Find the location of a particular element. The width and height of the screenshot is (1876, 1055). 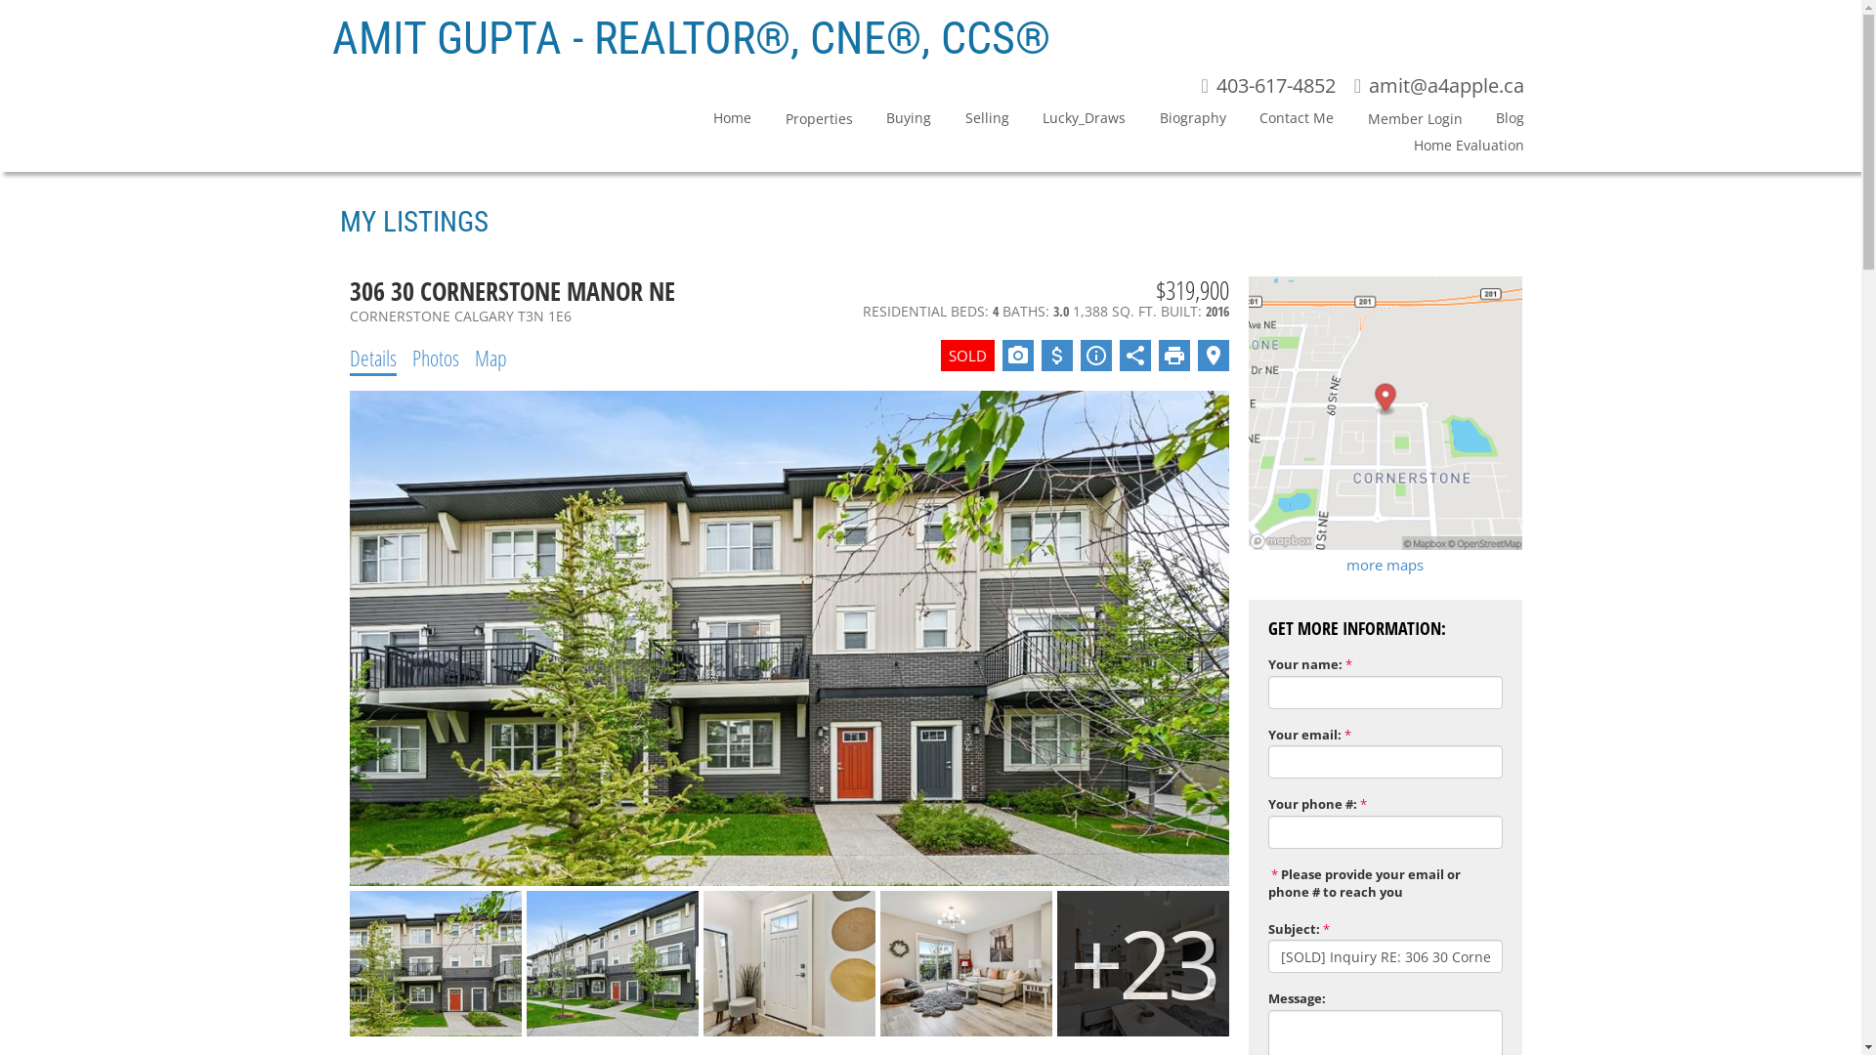

Search is located at coordinates (1475, 127).